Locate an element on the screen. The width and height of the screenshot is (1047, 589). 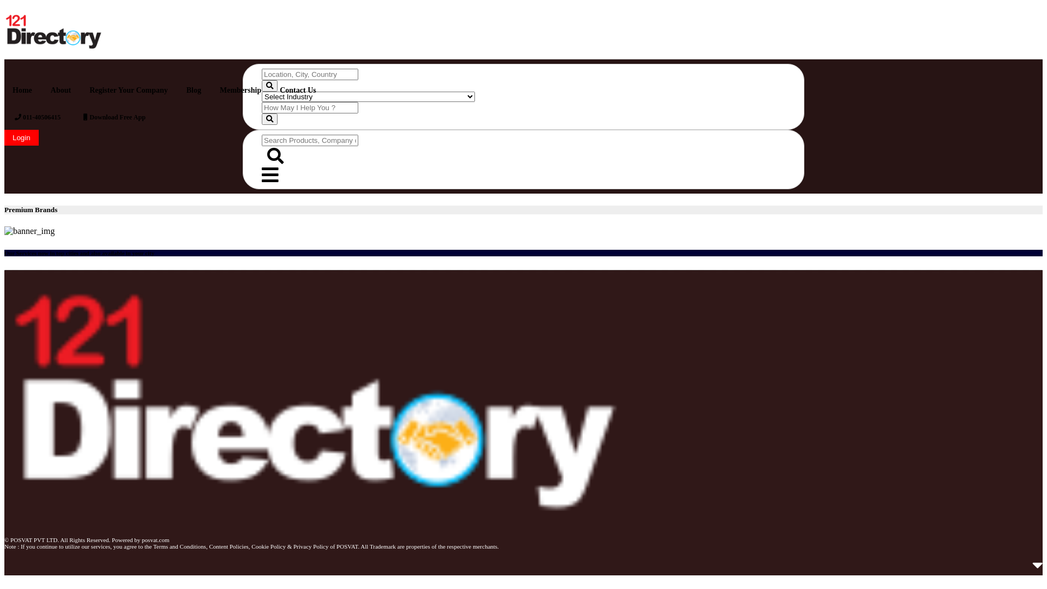
Contact Us is located at coordinates (298, 91).